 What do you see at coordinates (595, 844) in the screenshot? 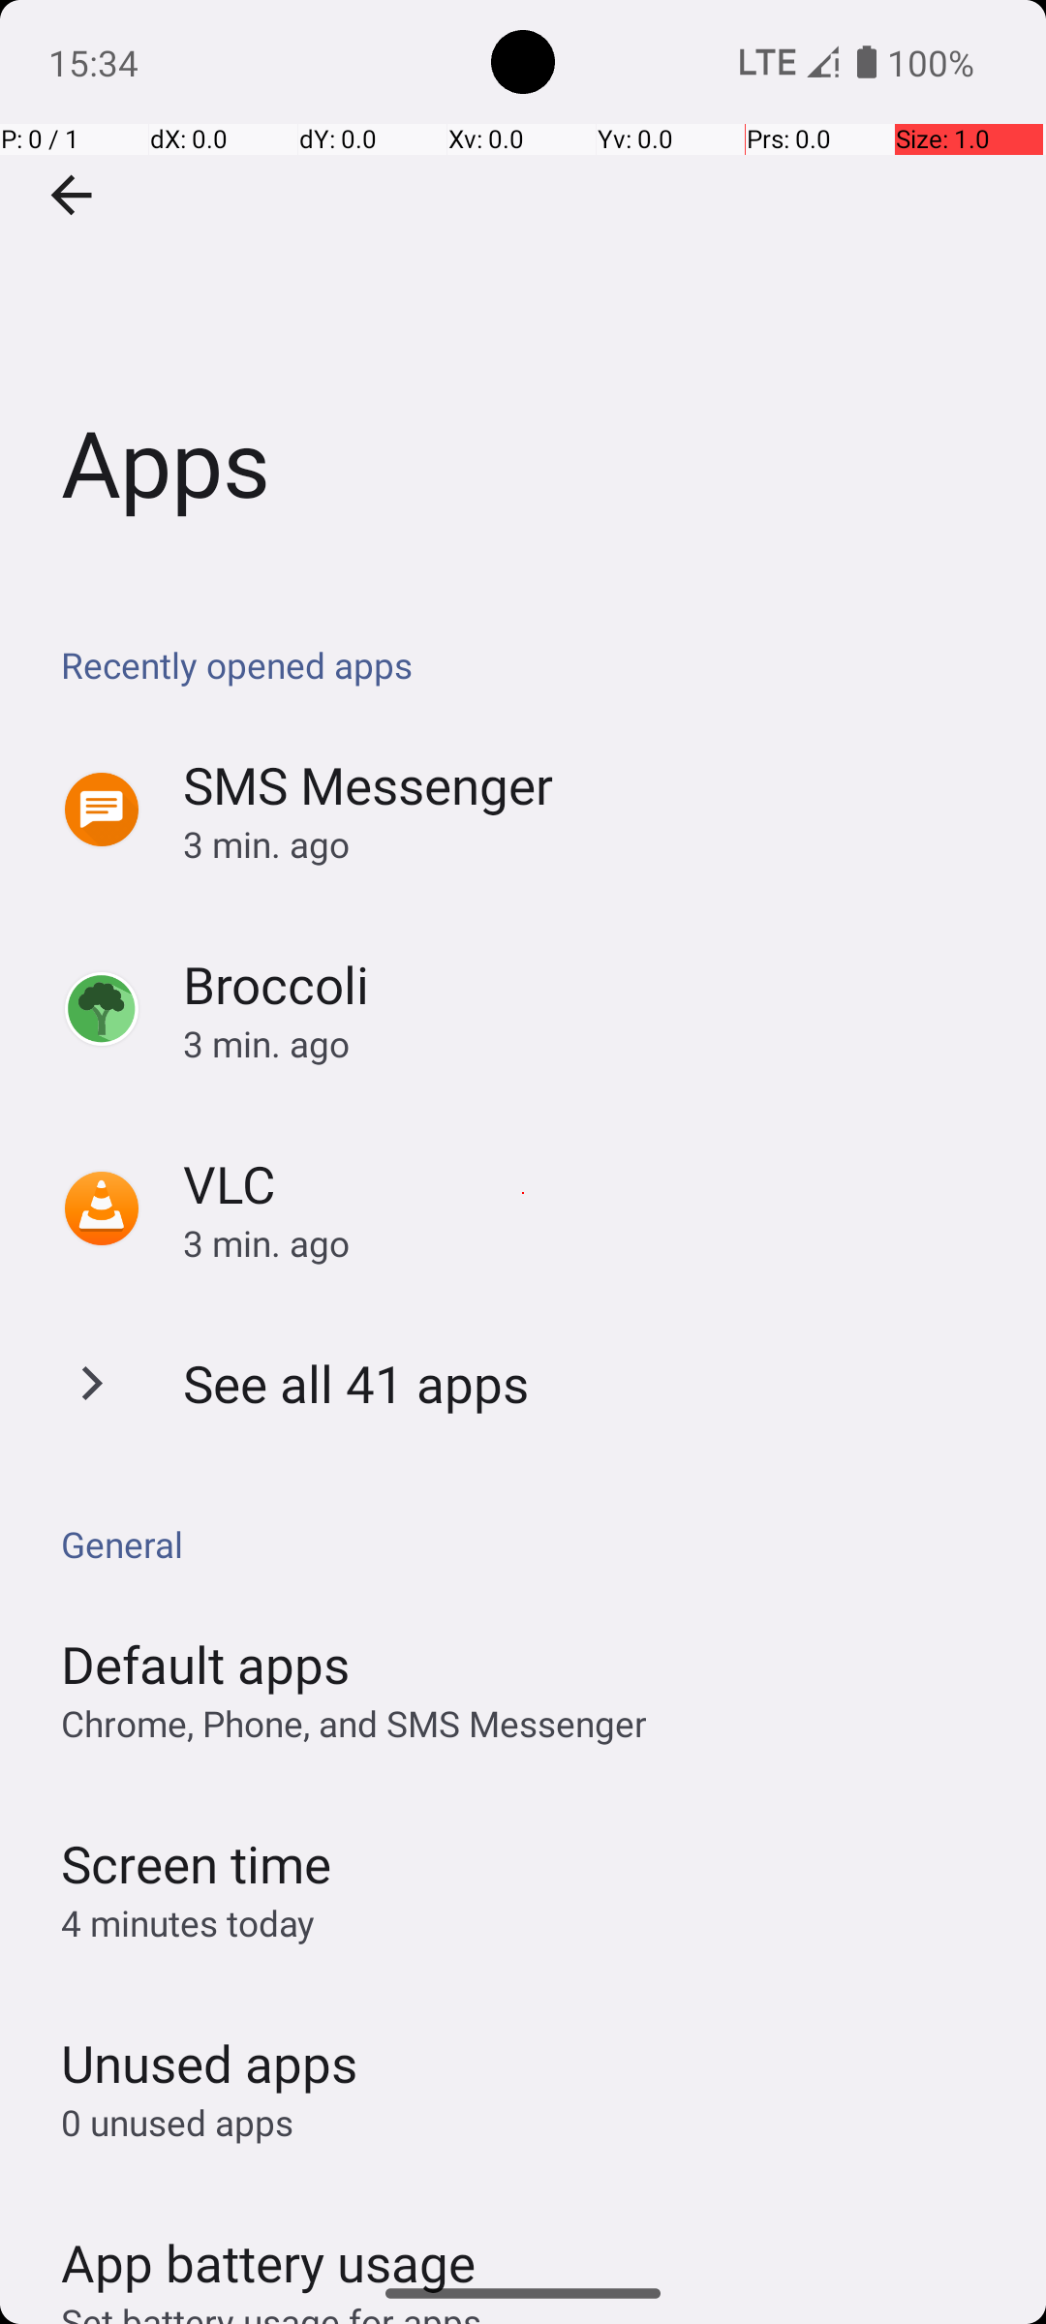
I see `3 min. ago` at bounding box center [595, 844].